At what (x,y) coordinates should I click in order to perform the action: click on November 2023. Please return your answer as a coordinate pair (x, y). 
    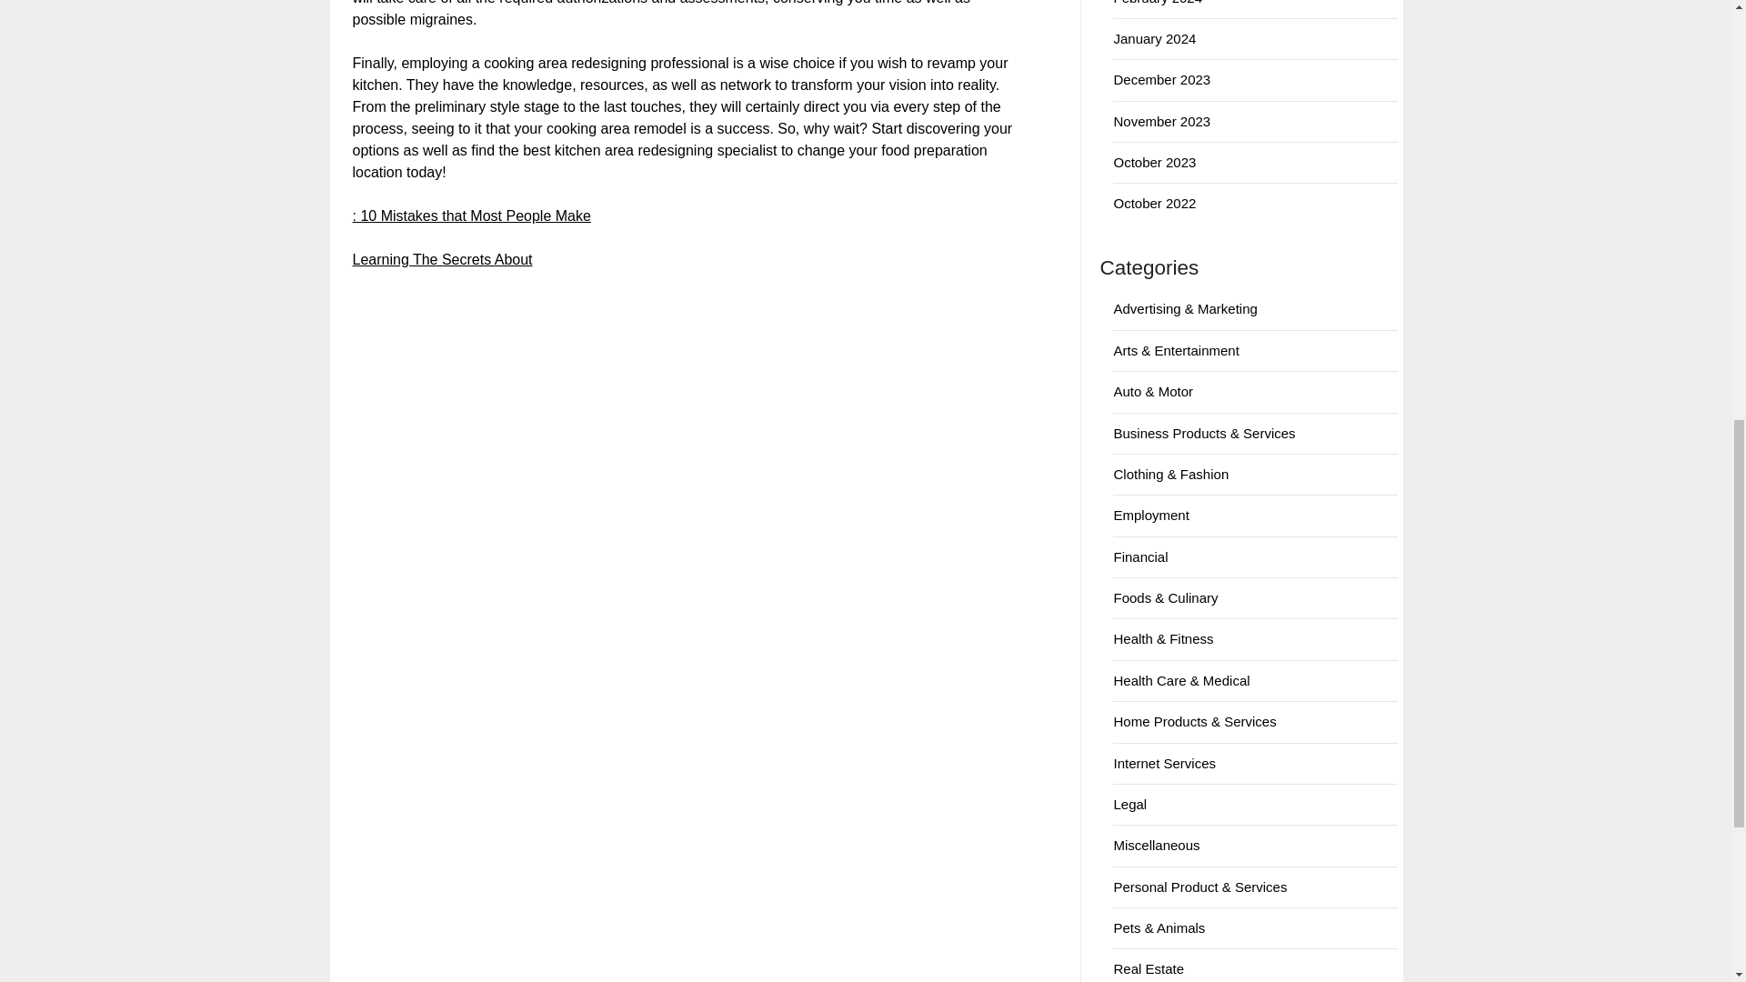
    Looking at the image, I should click on (1161, 121).